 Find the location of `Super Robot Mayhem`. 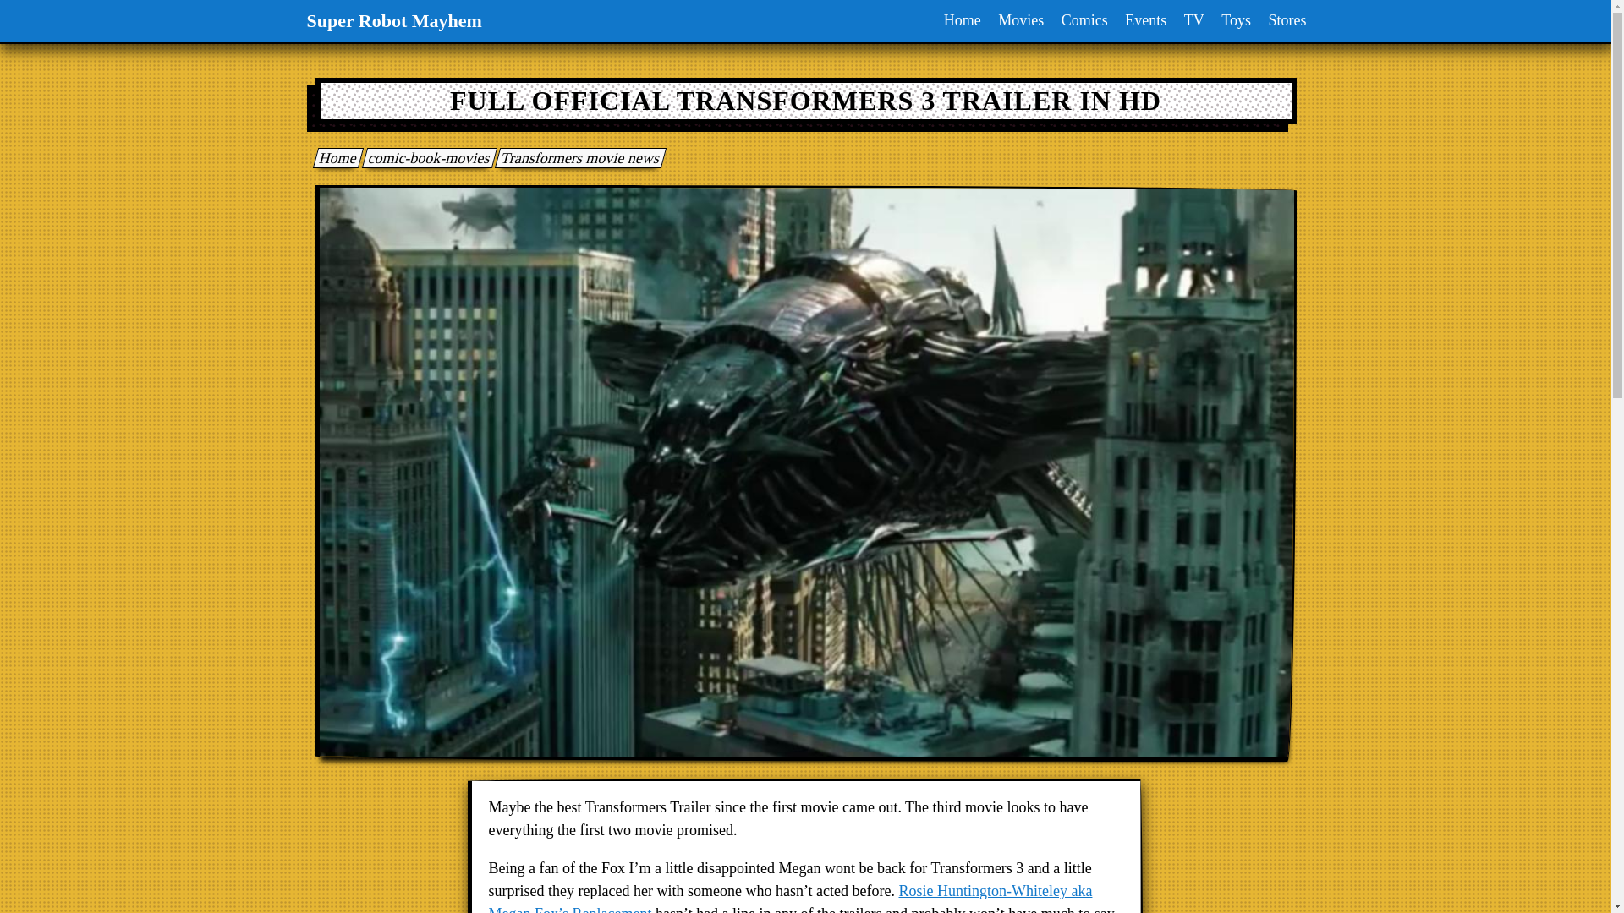

Super Robot Mayhem is located at coordinates (393, 20).